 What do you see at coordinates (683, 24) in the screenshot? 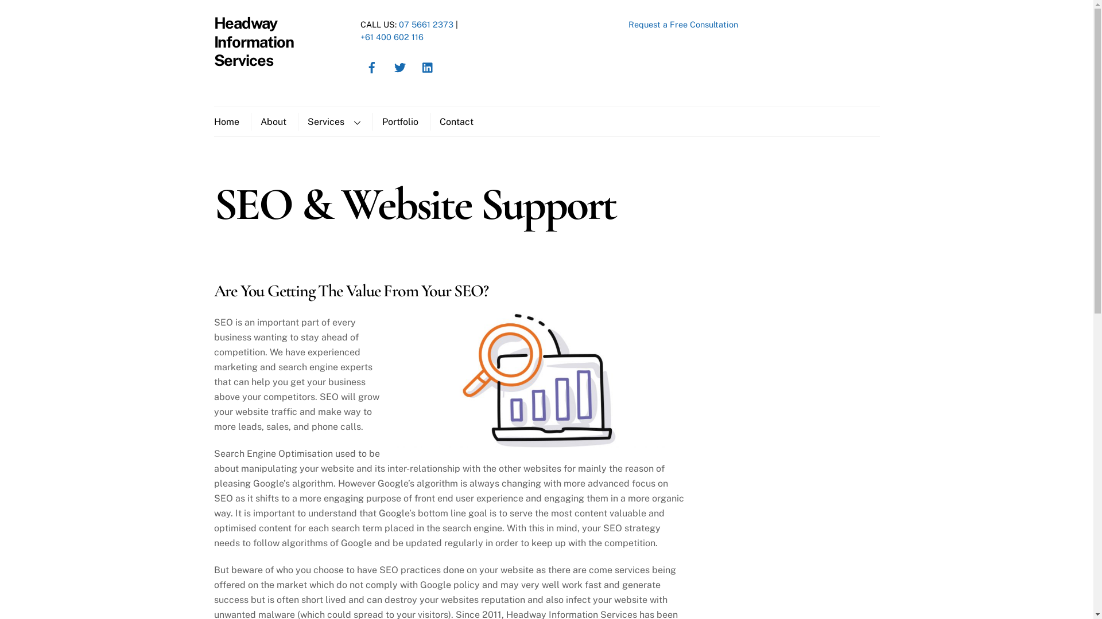
I see `Request a Free Consultation` at bounding box center [683, 24].